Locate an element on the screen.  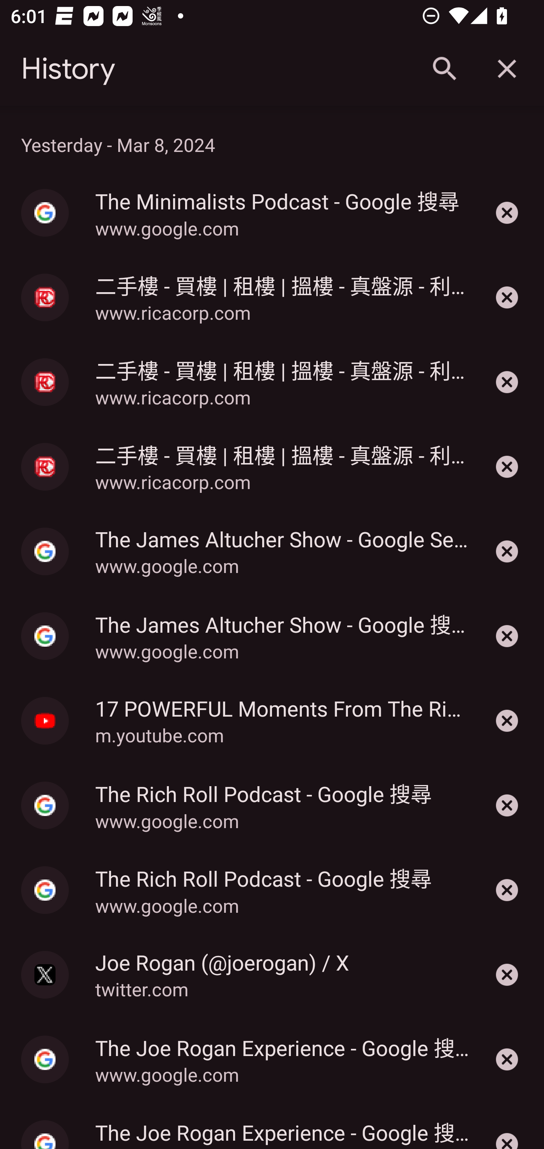
The Minimalists Podcast - Google 搜尋 Remove is located at coordinates (507, 212).